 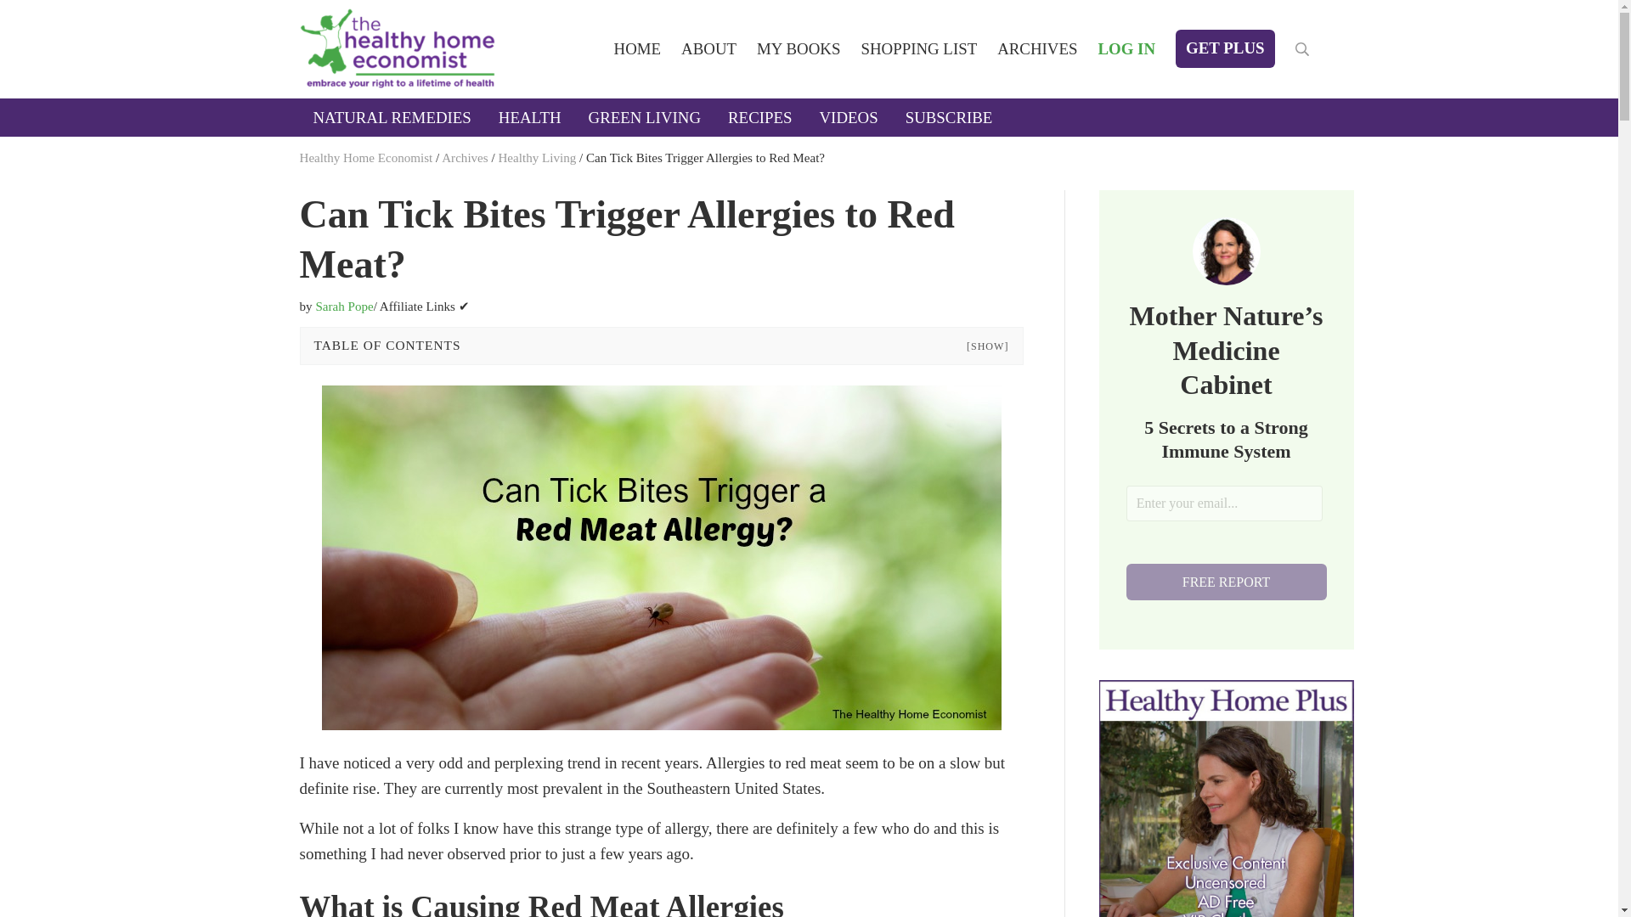 I want to click on HEALTH, so click(x=530, y=117).